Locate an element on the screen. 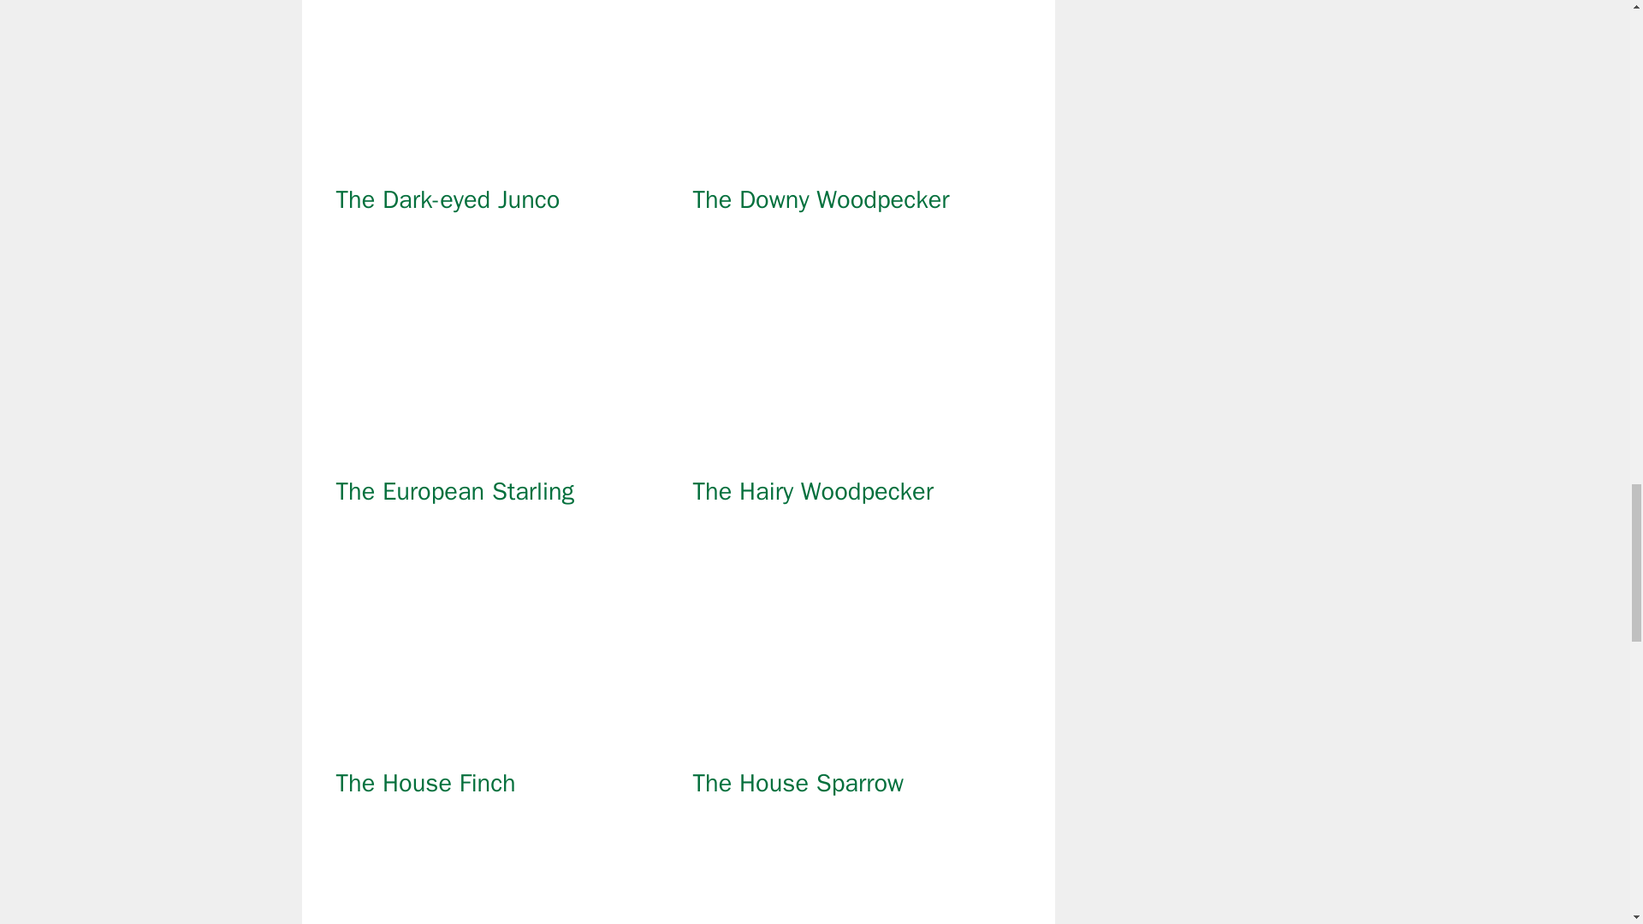 This screenshot has height=924, width=1643. The House Sparrow is located at coordinates (857, 743).